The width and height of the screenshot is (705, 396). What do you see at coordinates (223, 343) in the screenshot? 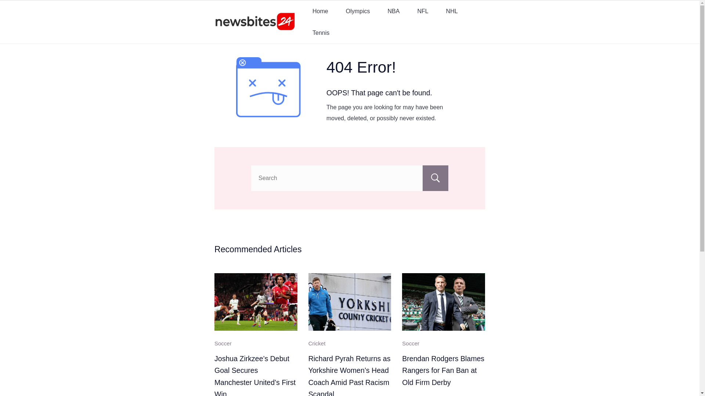
I see `Soccer` at bounding box center [223, 343].